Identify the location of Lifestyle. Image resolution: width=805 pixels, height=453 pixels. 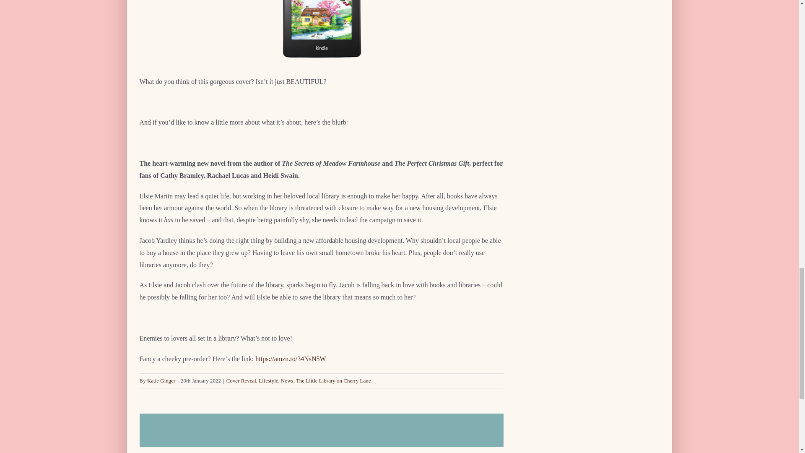
(268, 380).